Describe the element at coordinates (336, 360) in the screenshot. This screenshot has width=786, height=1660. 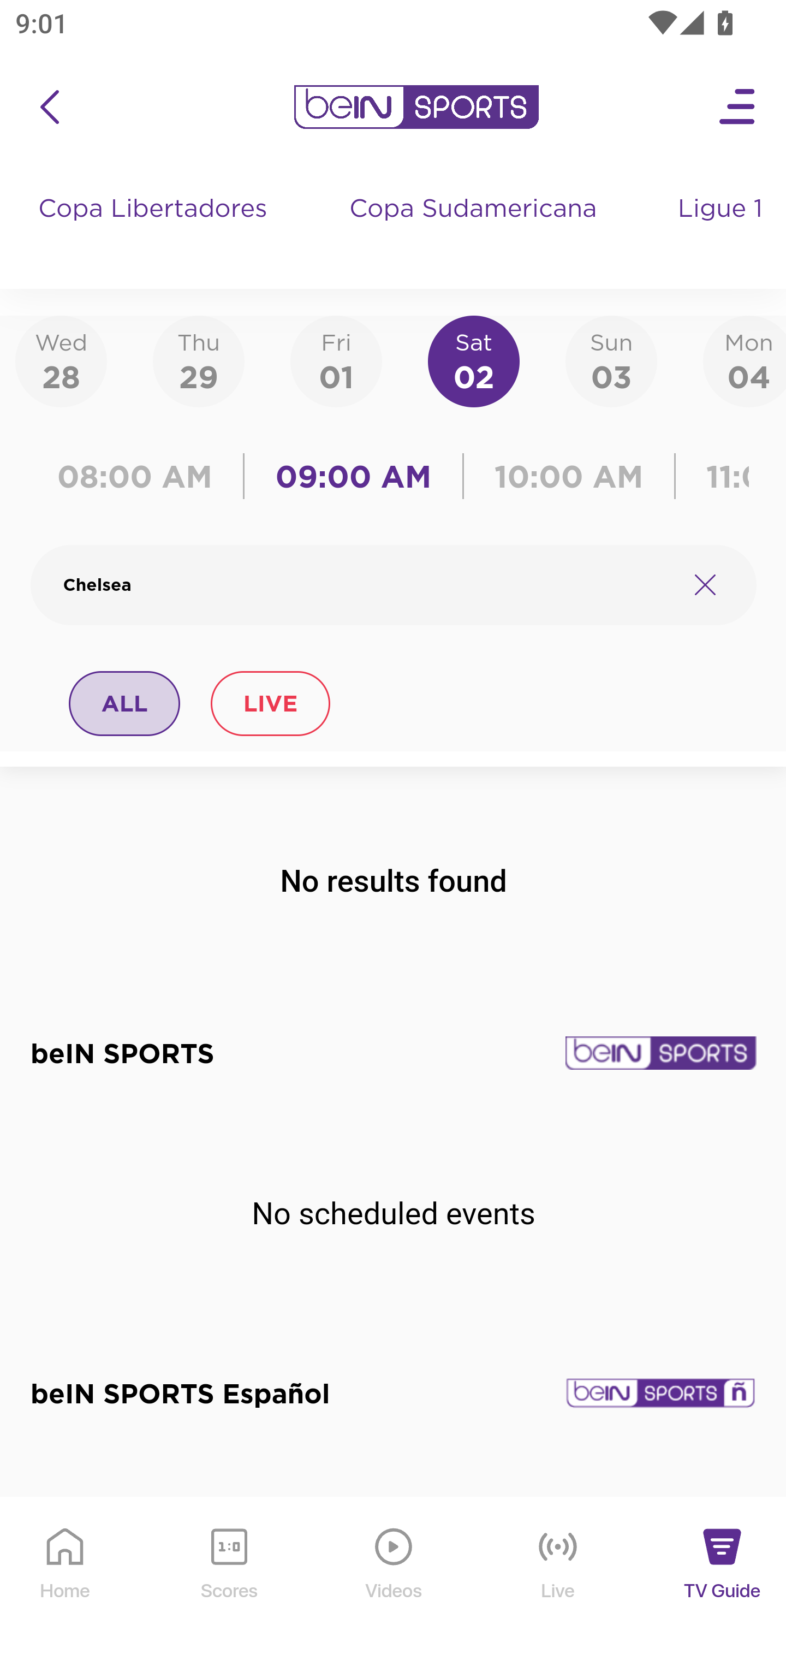
I see `Fri01` at that location.